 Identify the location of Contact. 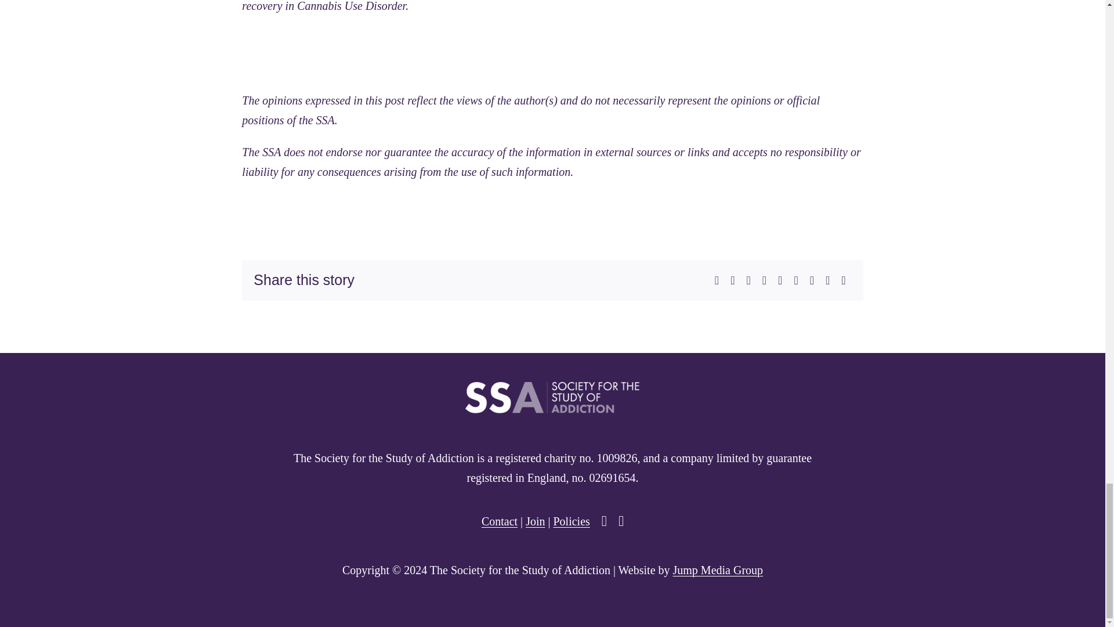
(499, 521).